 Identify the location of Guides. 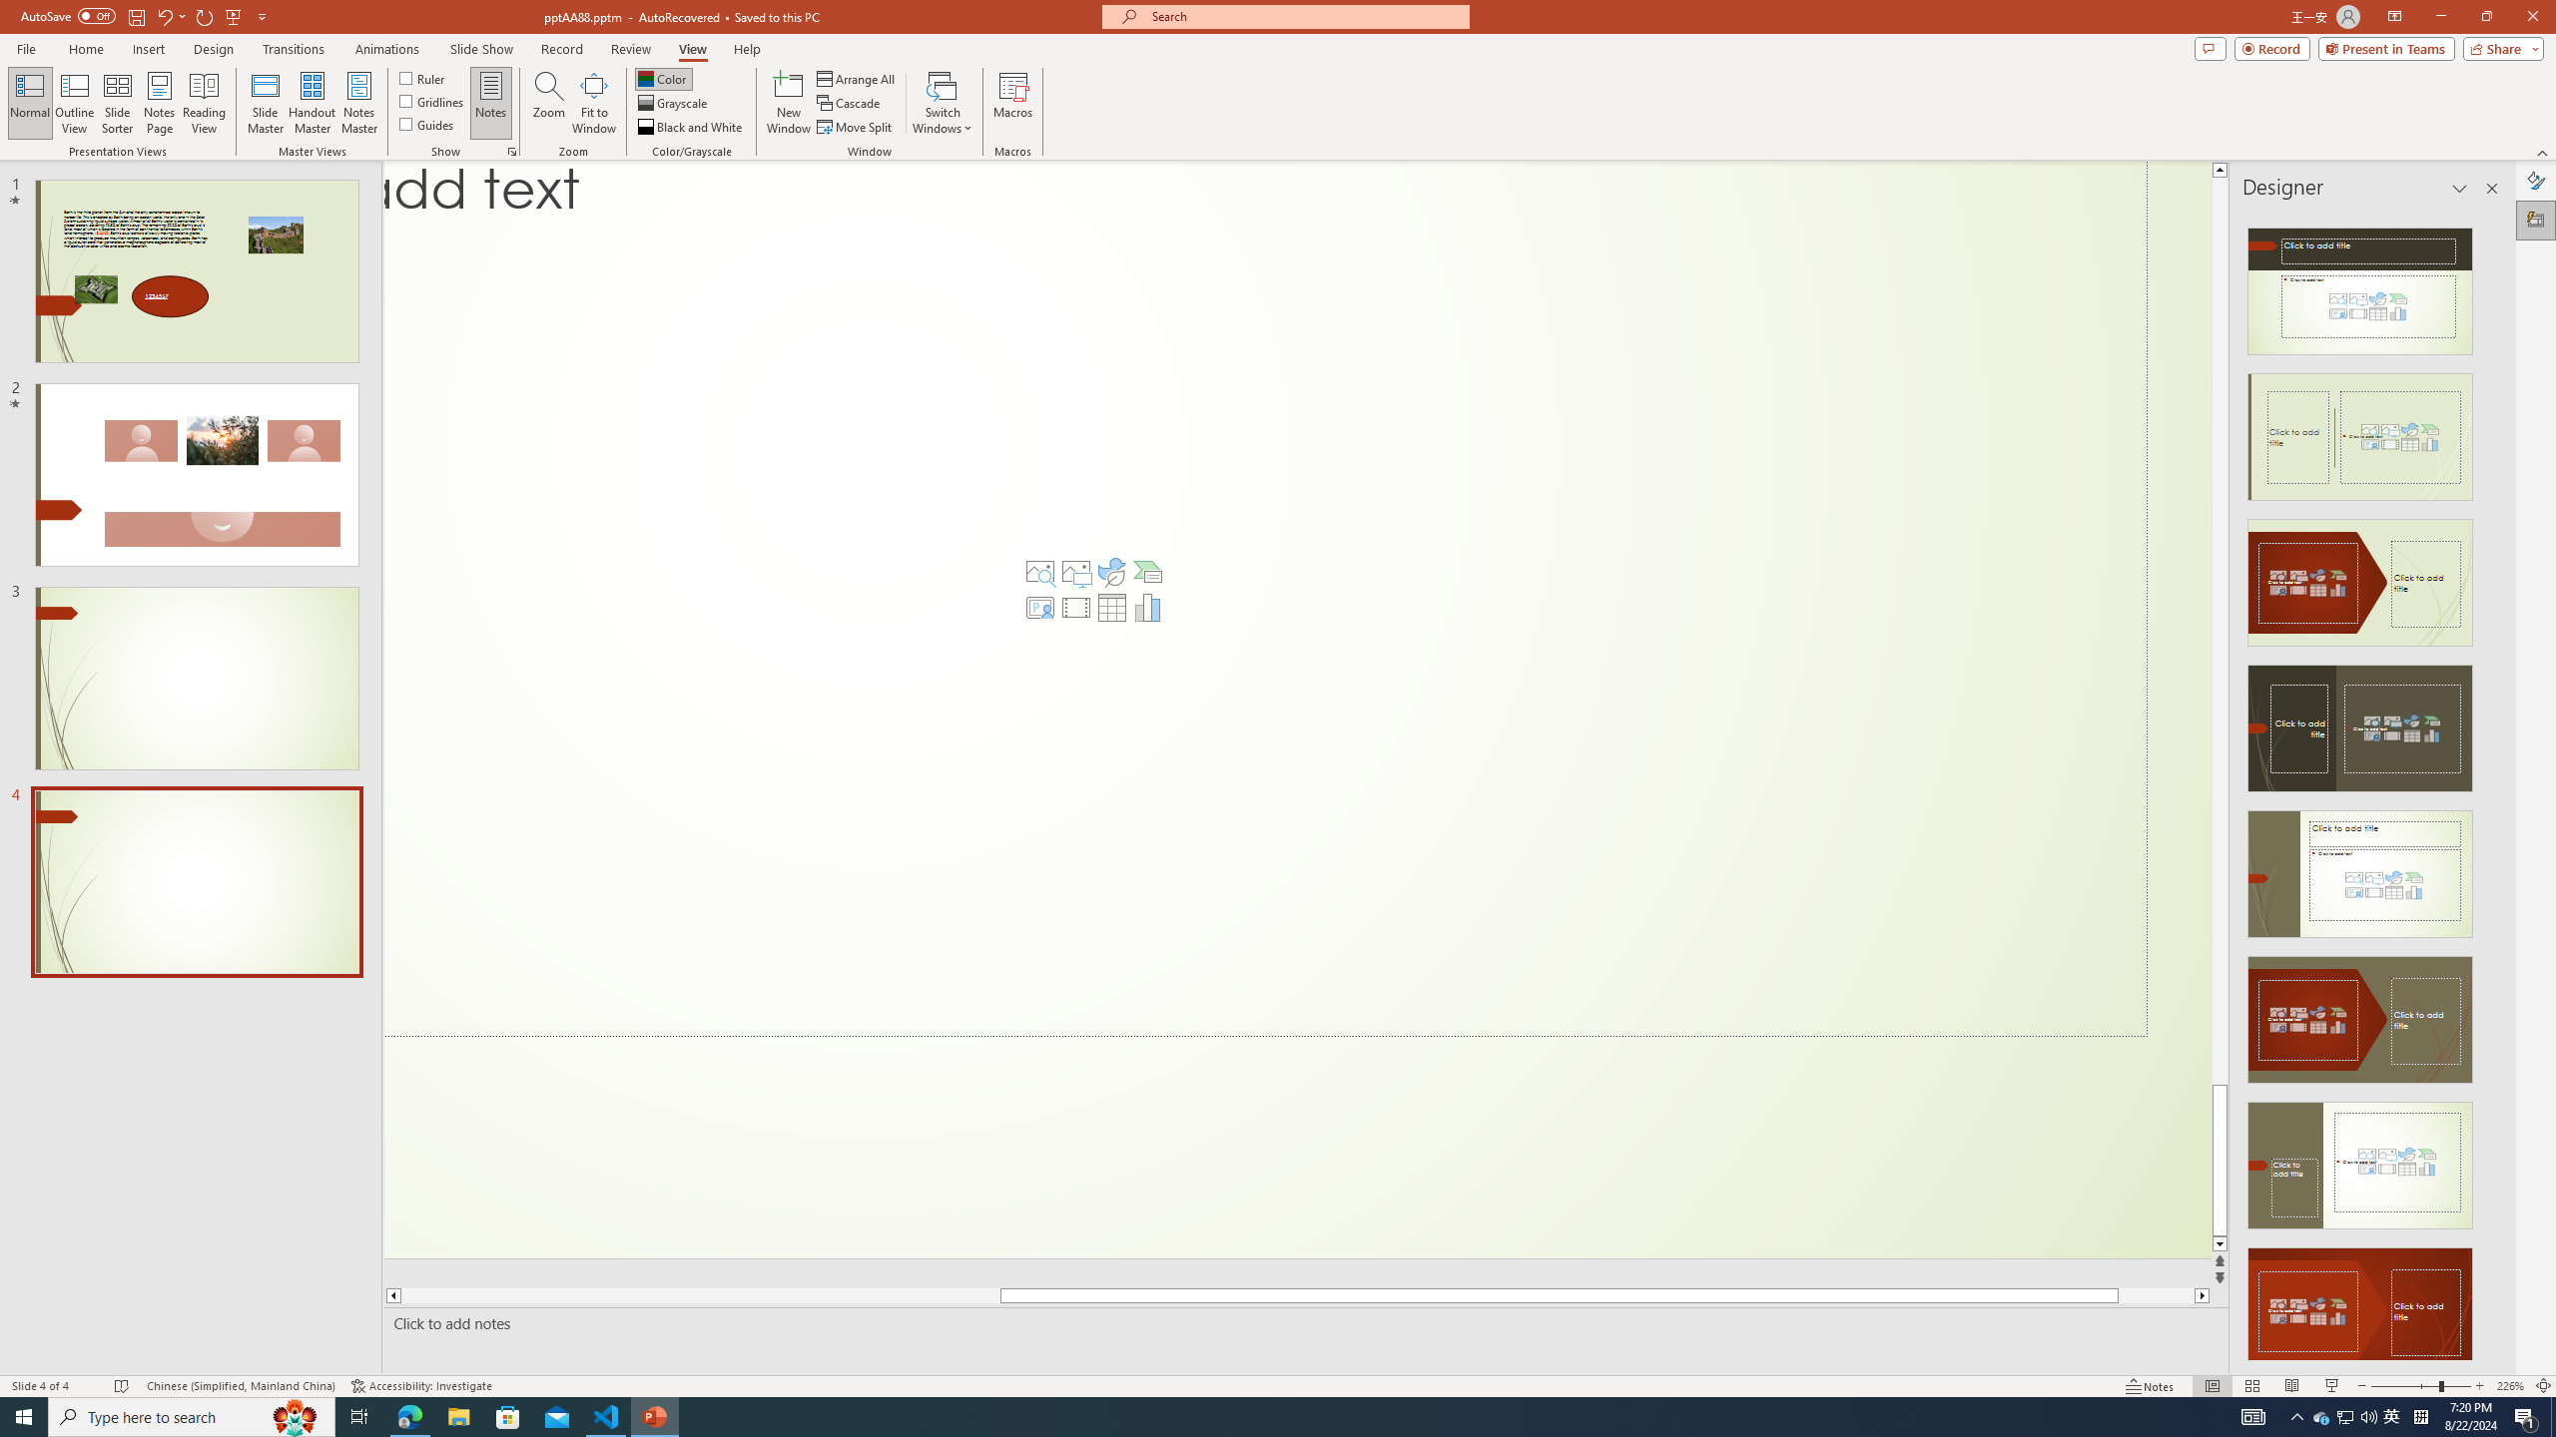
(427, 124).